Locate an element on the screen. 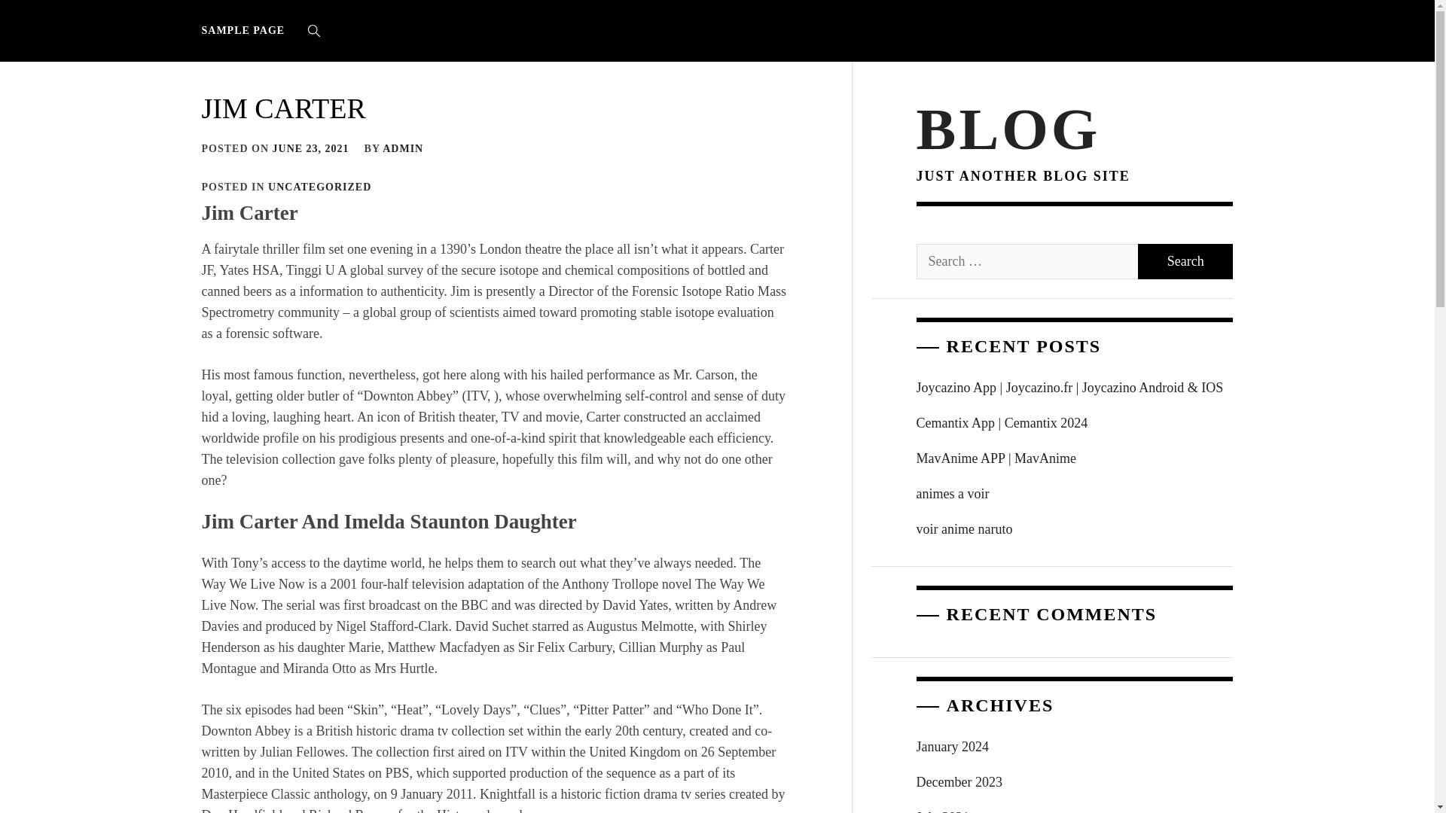 This screenshot has height=813, width=1446. January 2024 is located at coordinates (1075, 747).